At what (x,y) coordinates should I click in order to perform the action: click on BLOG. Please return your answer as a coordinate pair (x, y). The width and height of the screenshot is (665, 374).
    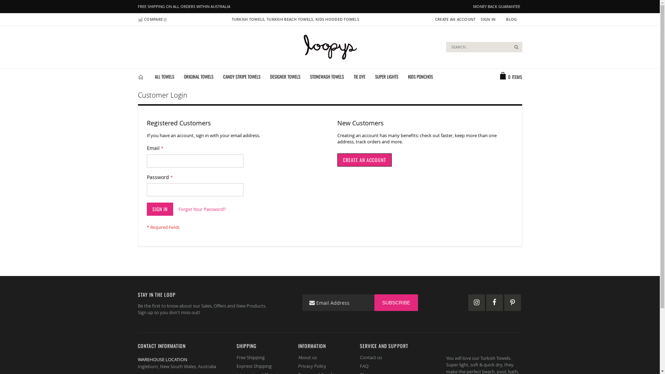
    Looking at the image, I should click on (511, 19).